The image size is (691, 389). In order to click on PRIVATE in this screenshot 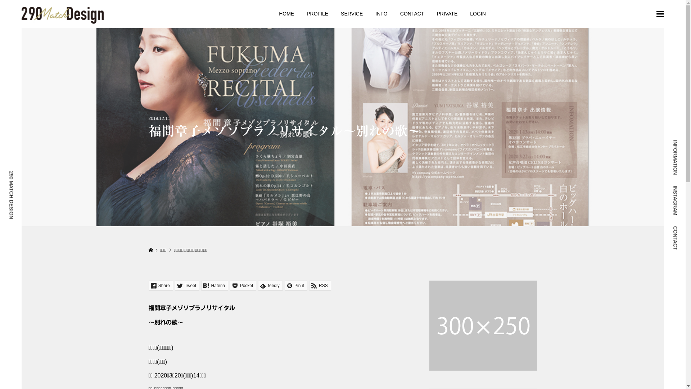, I will do `click(447, 14)`.